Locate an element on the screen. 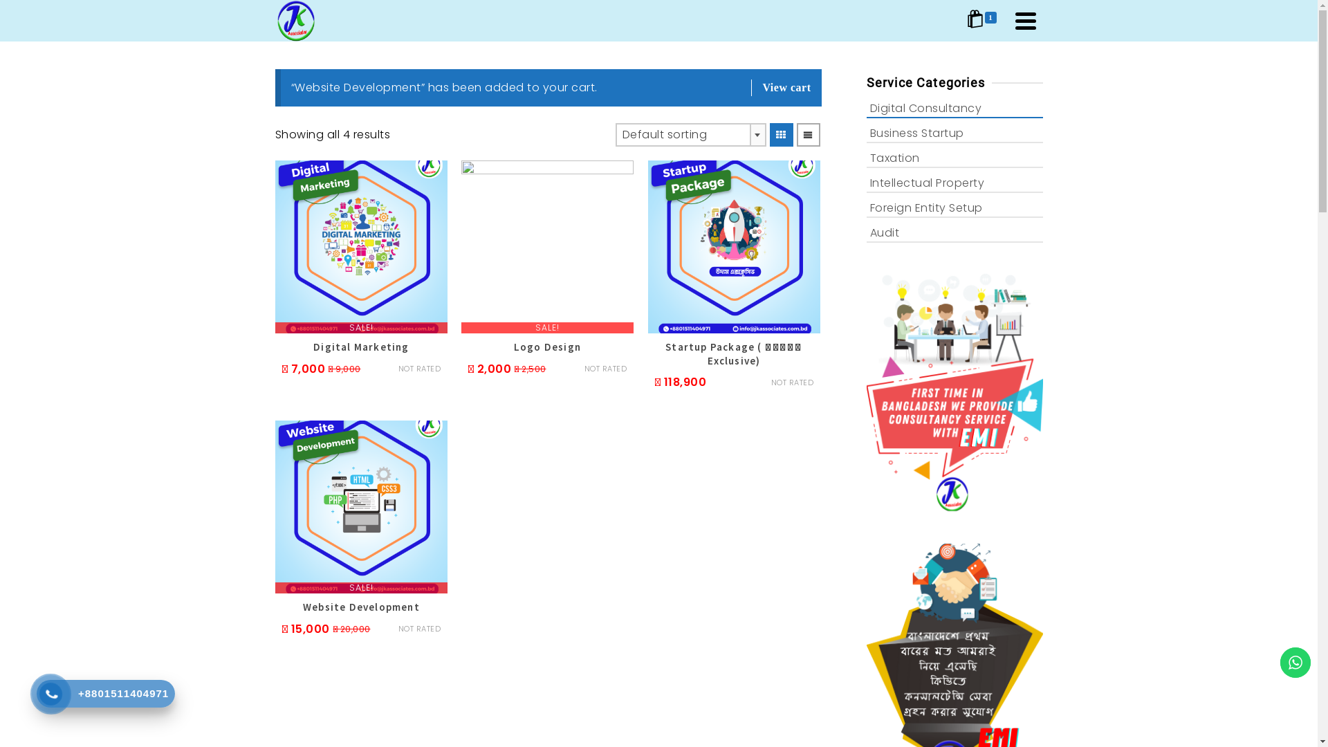 The width and height of the screenshot is (1328, 747). Foreign Entity Setup is located at coordinates (954, 207).